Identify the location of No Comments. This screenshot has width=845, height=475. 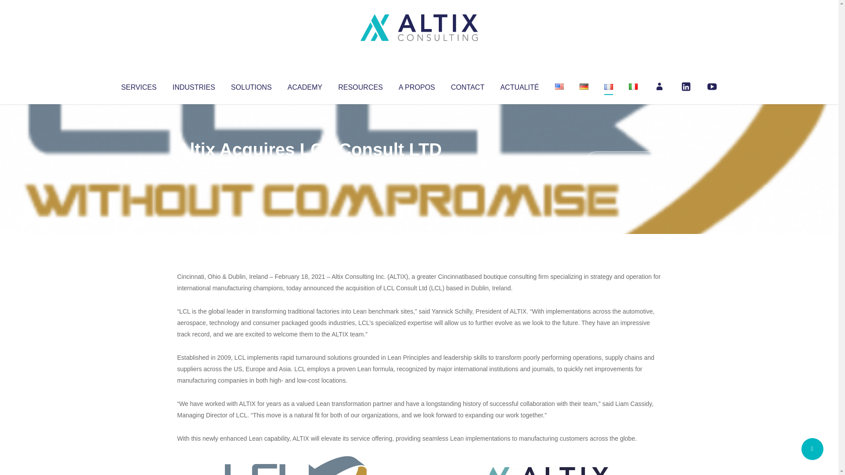
(623, 161).